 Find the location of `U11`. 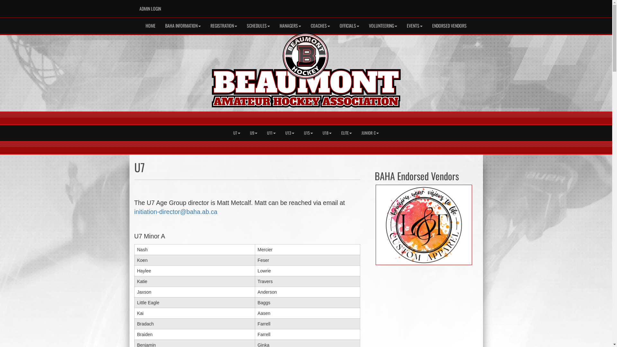

U11 is located at coordinates (271, 133).